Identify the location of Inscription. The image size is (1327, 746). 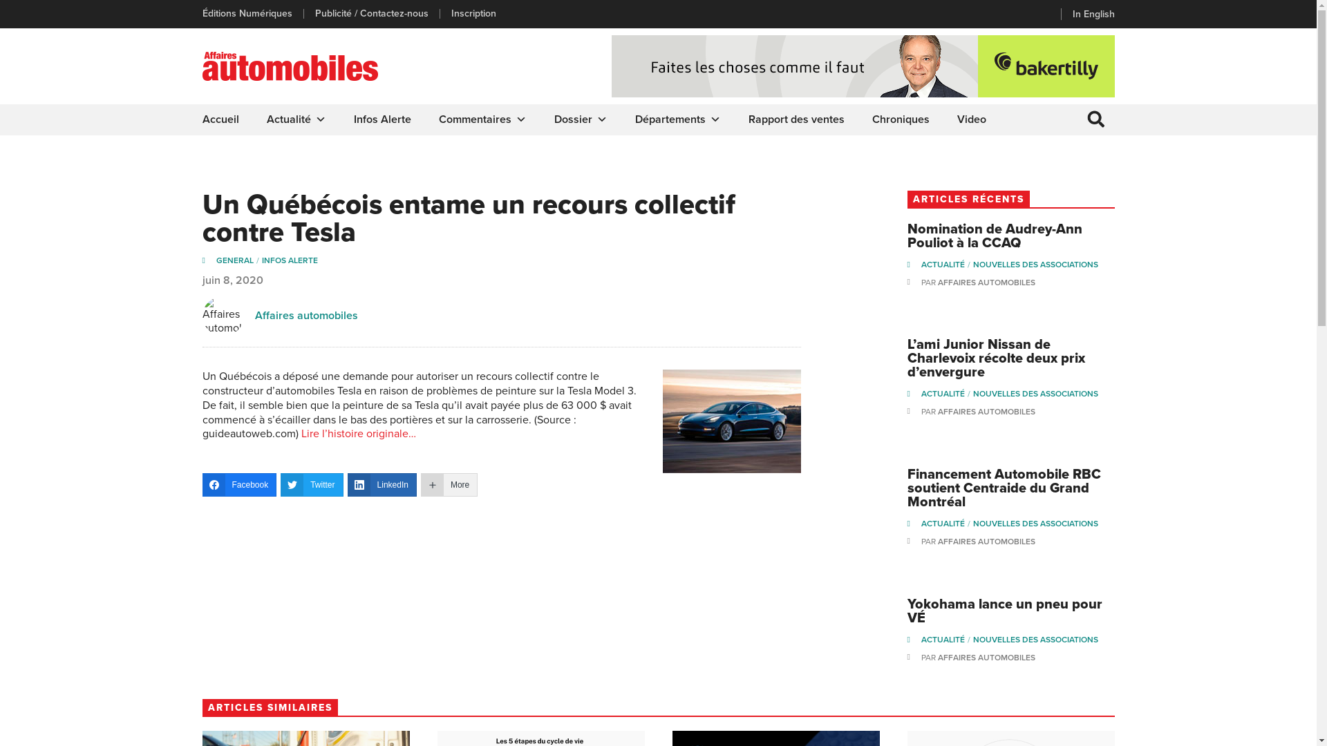
(473, 14).